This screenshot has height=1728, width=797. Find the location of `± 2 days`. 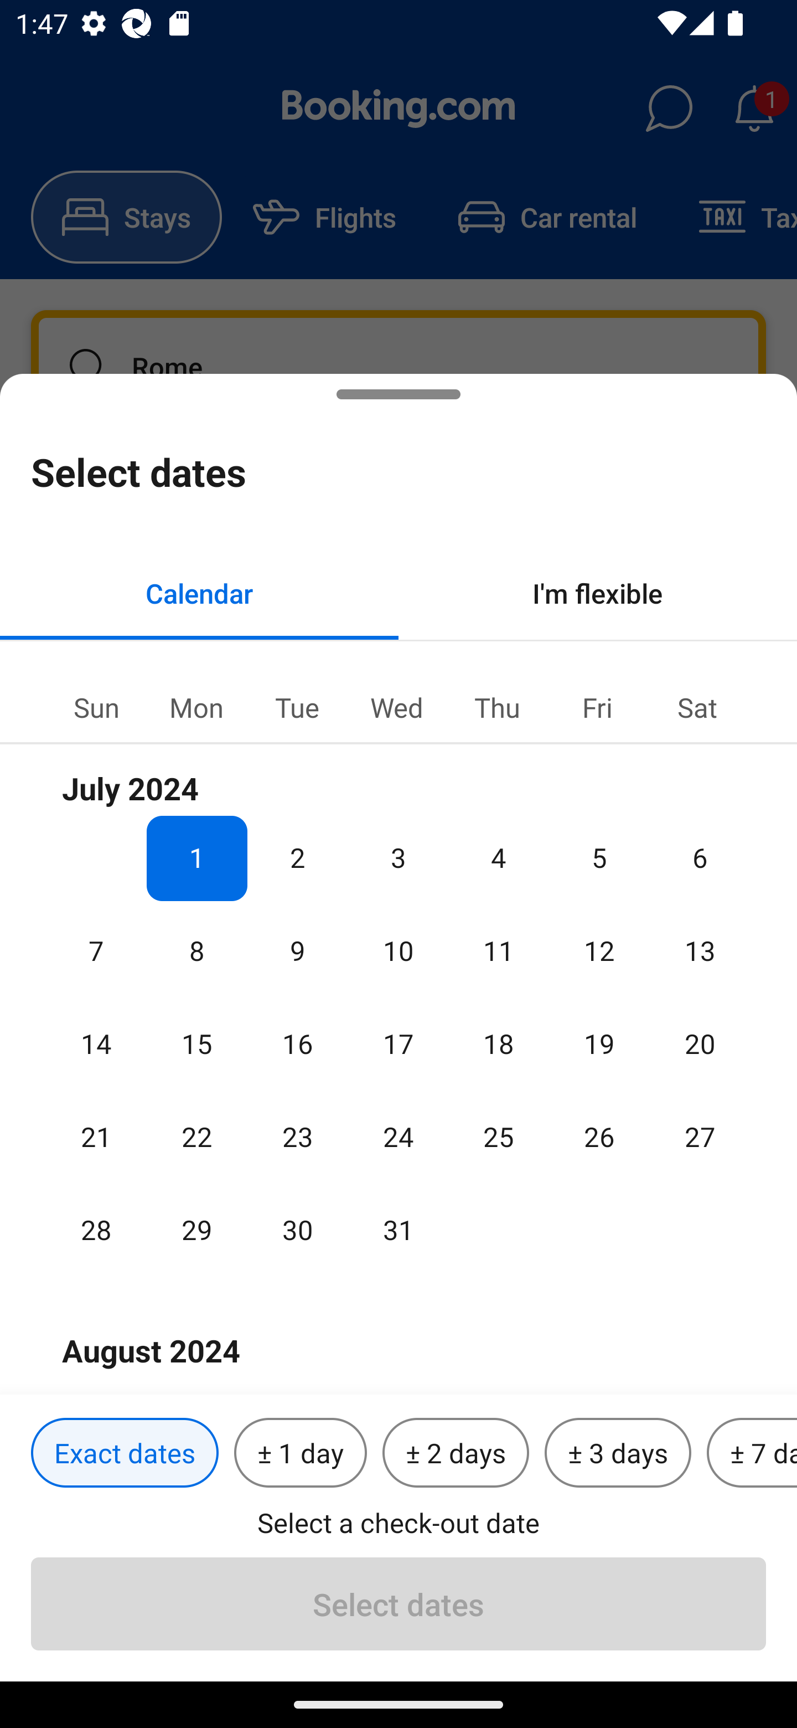

± 2 days is located at coordinates (456, 1453).